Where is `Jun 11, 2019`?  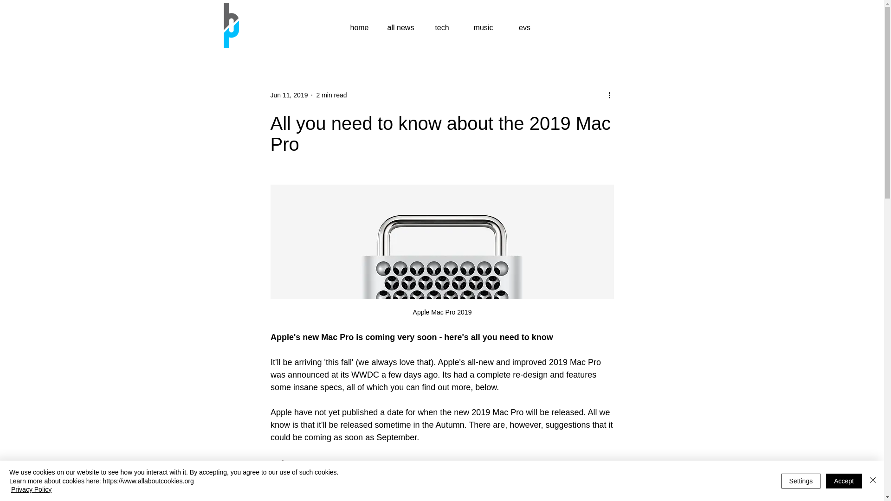
Jun 11, 2019 is located at coordinates (289, 94).